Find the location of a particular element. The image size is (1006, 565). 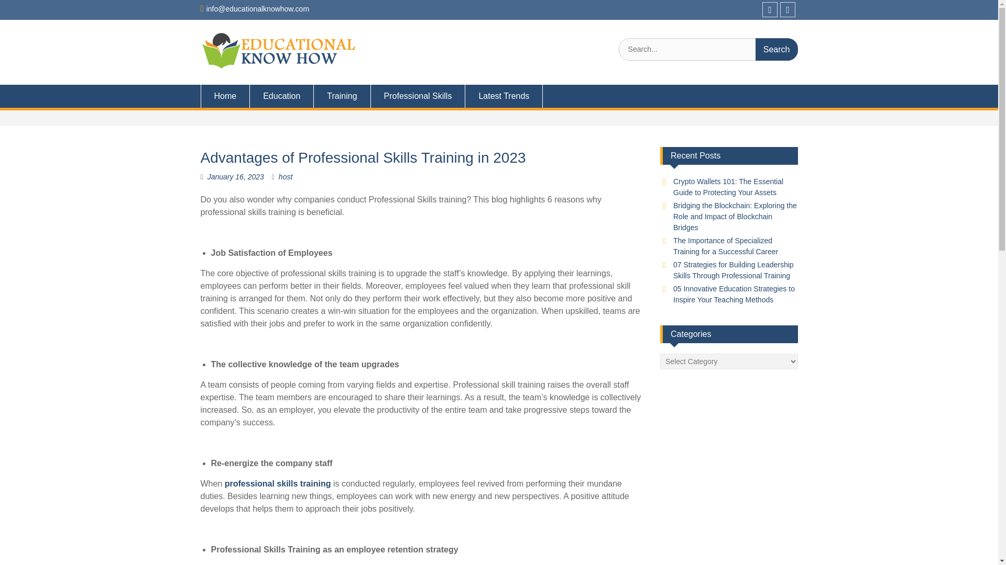

Search is located at coordinates (777, 49).